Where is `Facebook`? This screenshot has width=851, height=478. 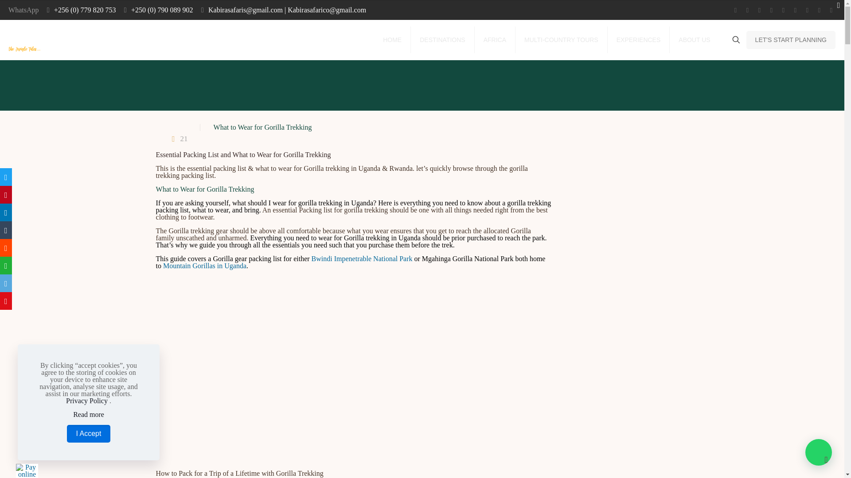 Facebook is located at coordinates (736, 10).